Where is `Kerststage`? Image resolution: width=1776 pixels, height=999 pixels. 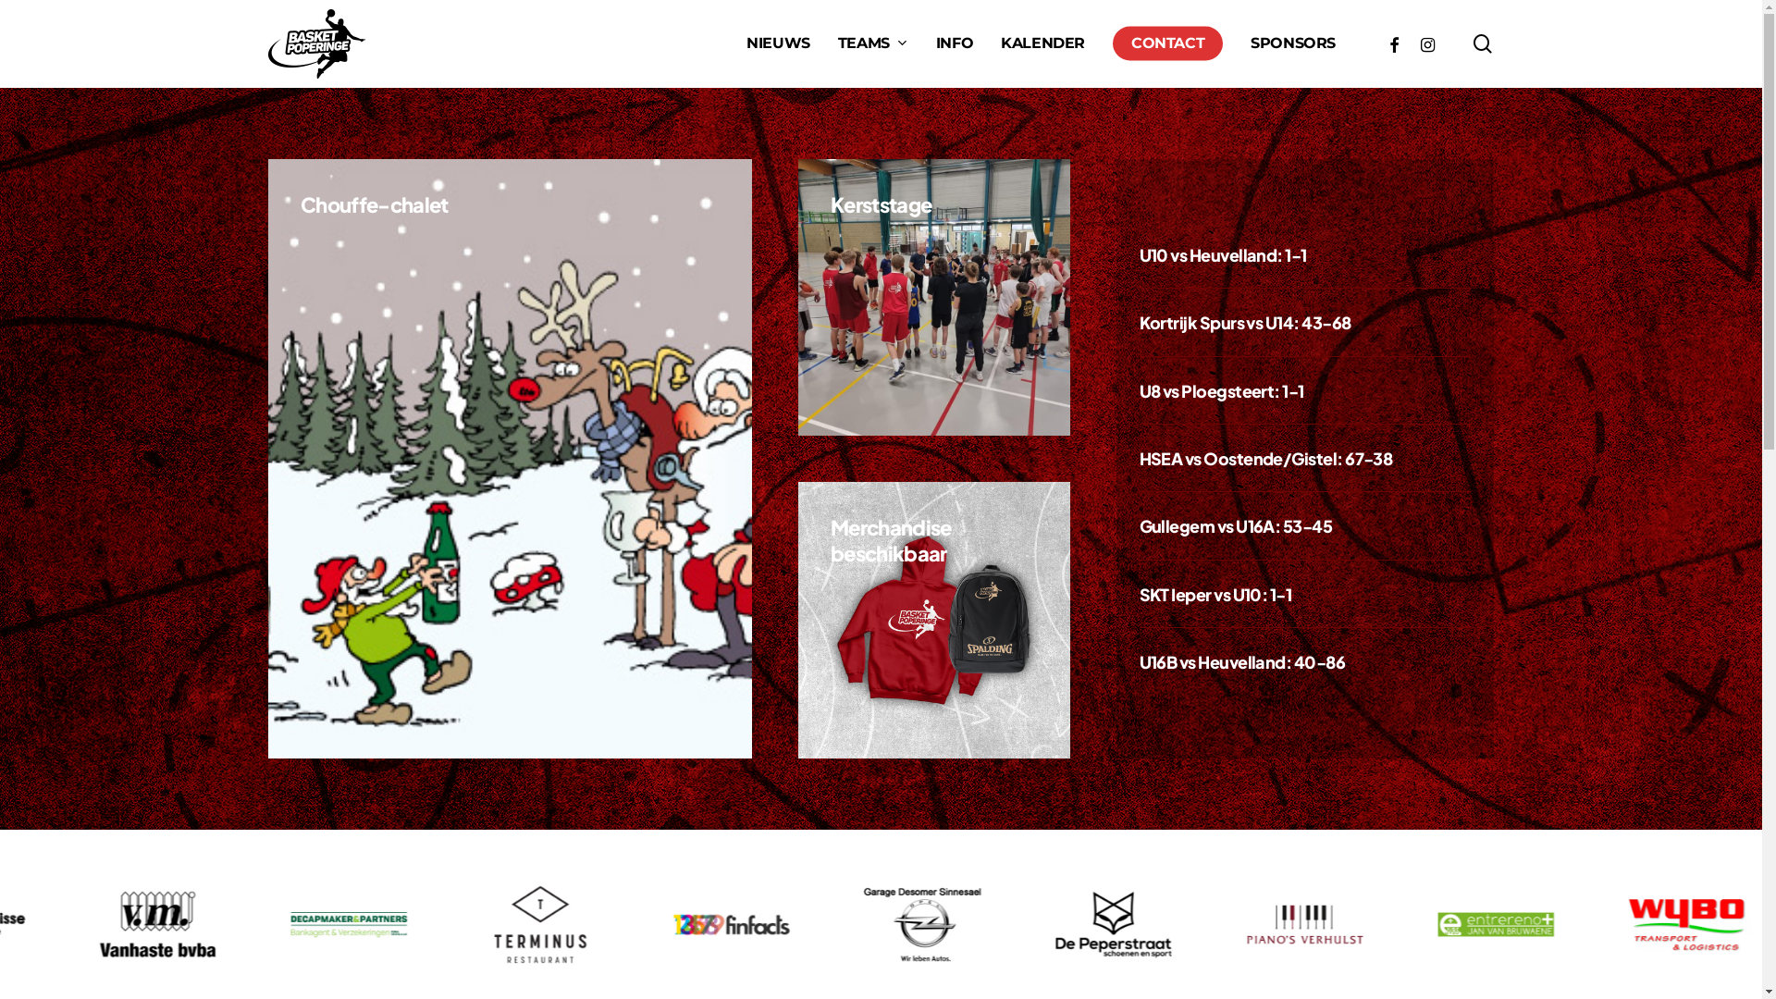 Kerststage is located at coordinates (881, 204).